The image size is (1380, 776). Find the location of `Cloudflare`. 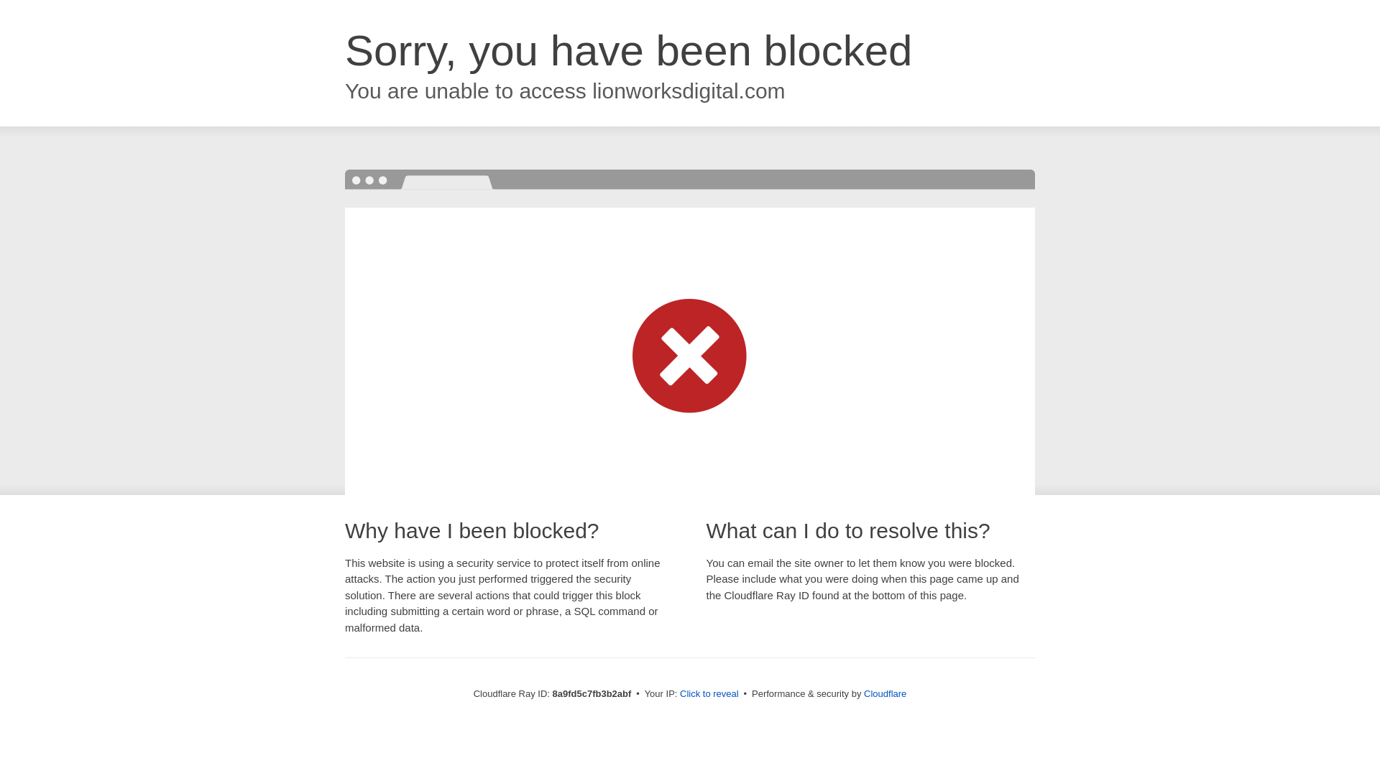

Cloudflare is located at coordinates (885, 693).